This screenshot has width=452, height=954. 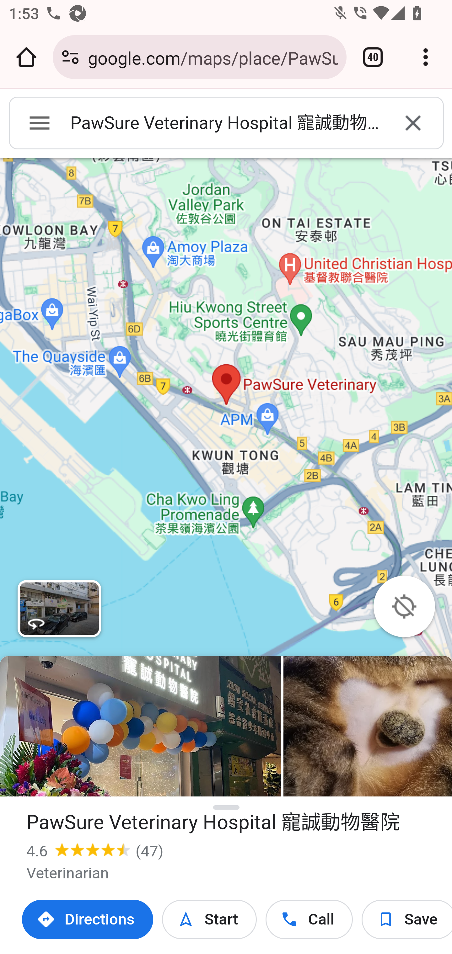 What do you see at coordinates (227, 808) in the screenshot?
I see `Show details` at bounding box center [227, 808].